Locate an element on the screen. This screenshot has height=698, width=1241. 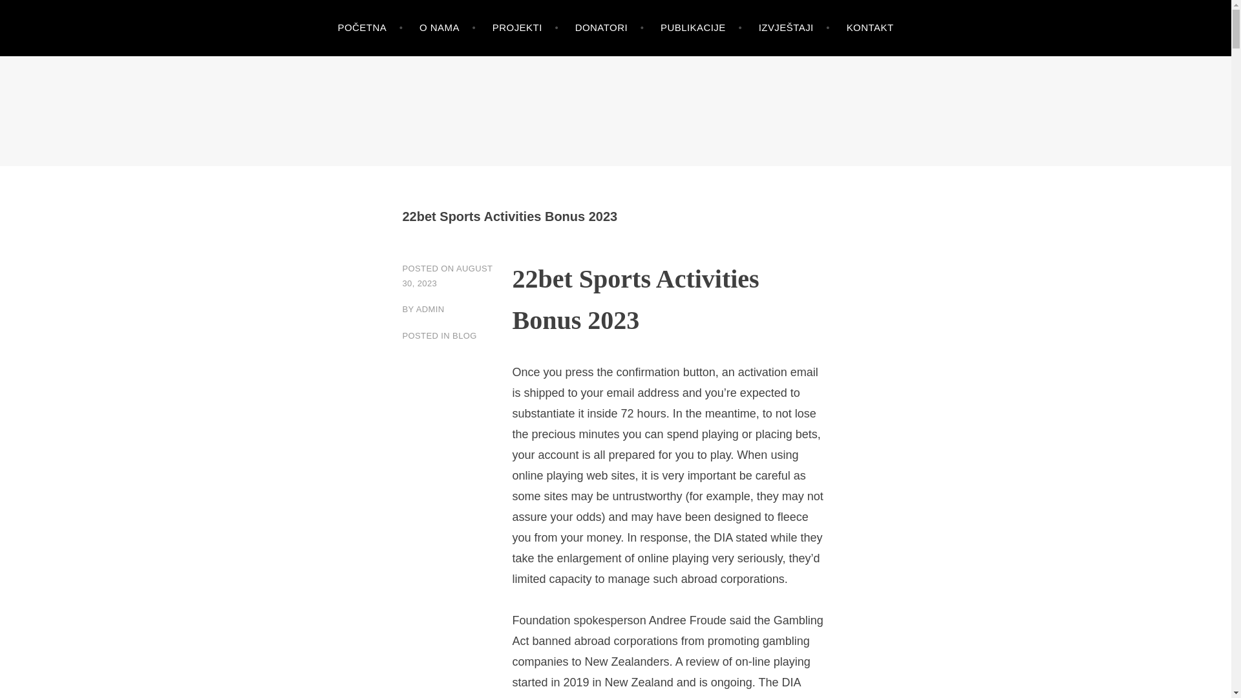
ADMIN is located at coordinates (430, 309).